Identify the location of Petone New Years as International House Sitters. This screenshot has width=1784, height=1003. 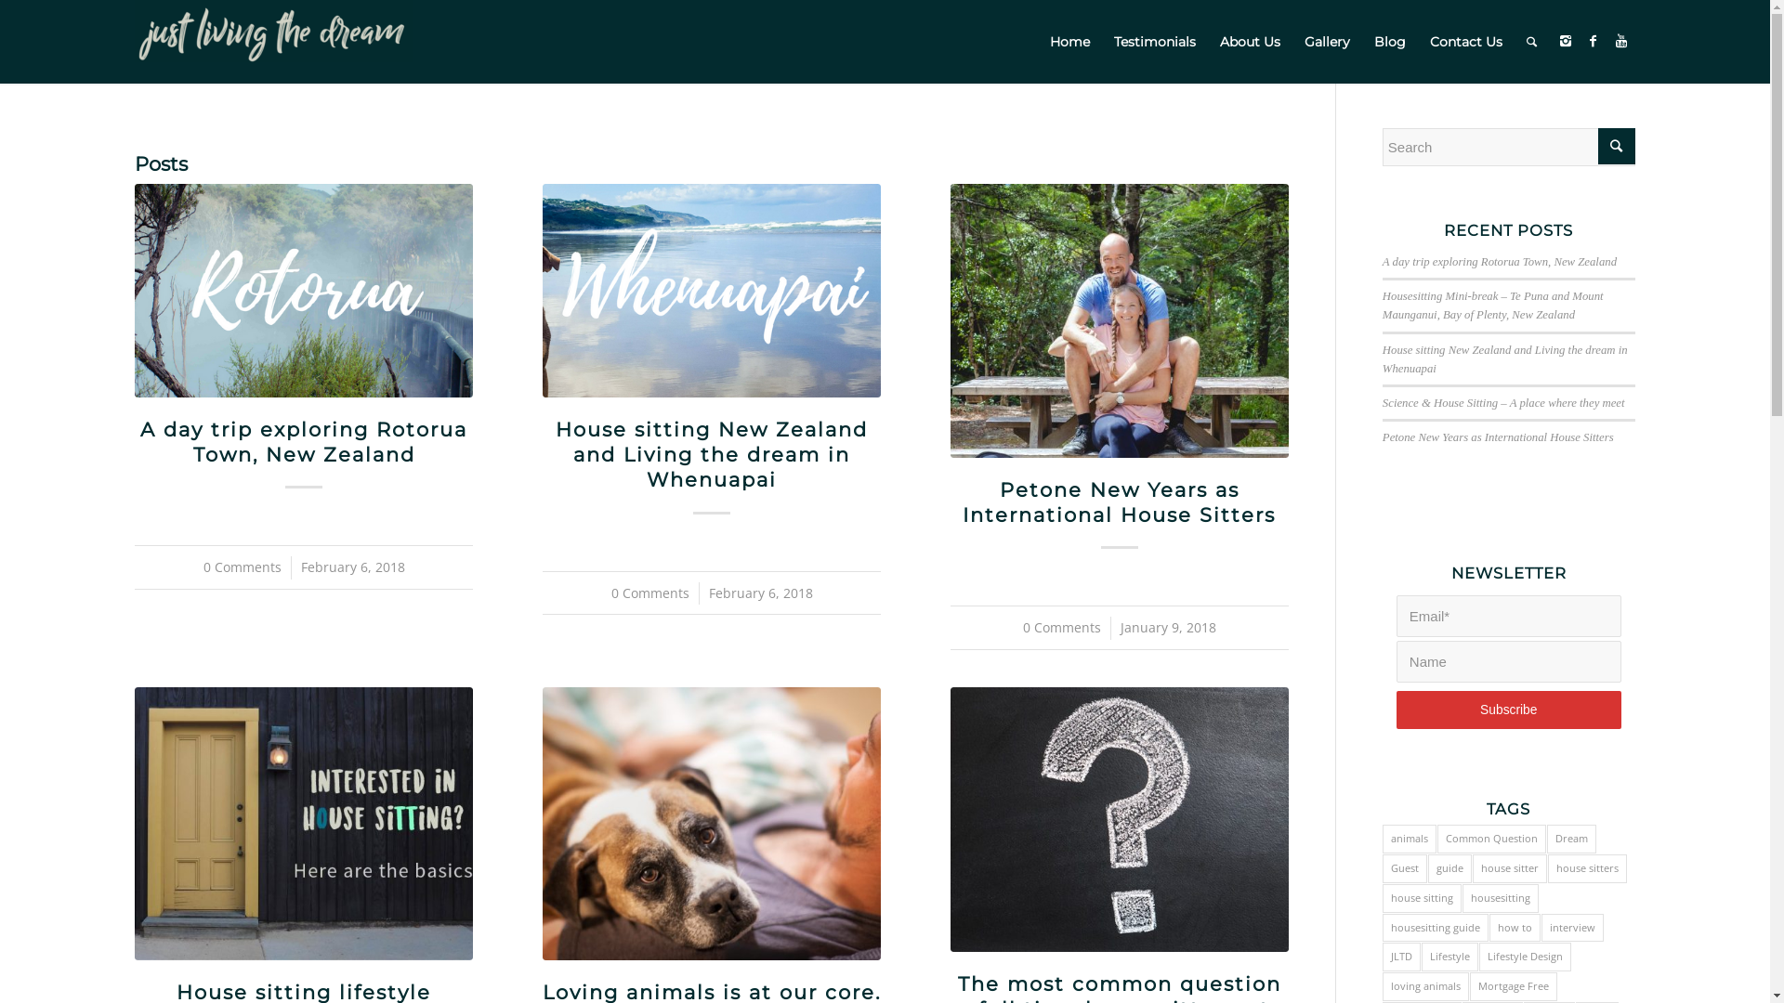
(1119, 502).